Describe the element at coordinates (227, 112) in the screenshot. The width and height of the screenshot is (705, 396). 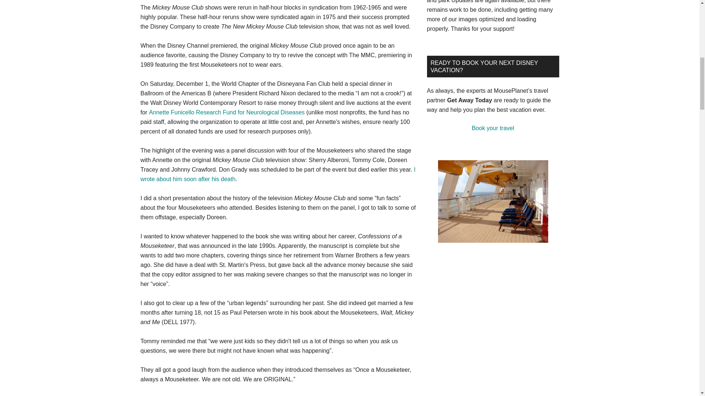
I see `Annette Funicello Research Fund for Neurological Diseases` at that location.